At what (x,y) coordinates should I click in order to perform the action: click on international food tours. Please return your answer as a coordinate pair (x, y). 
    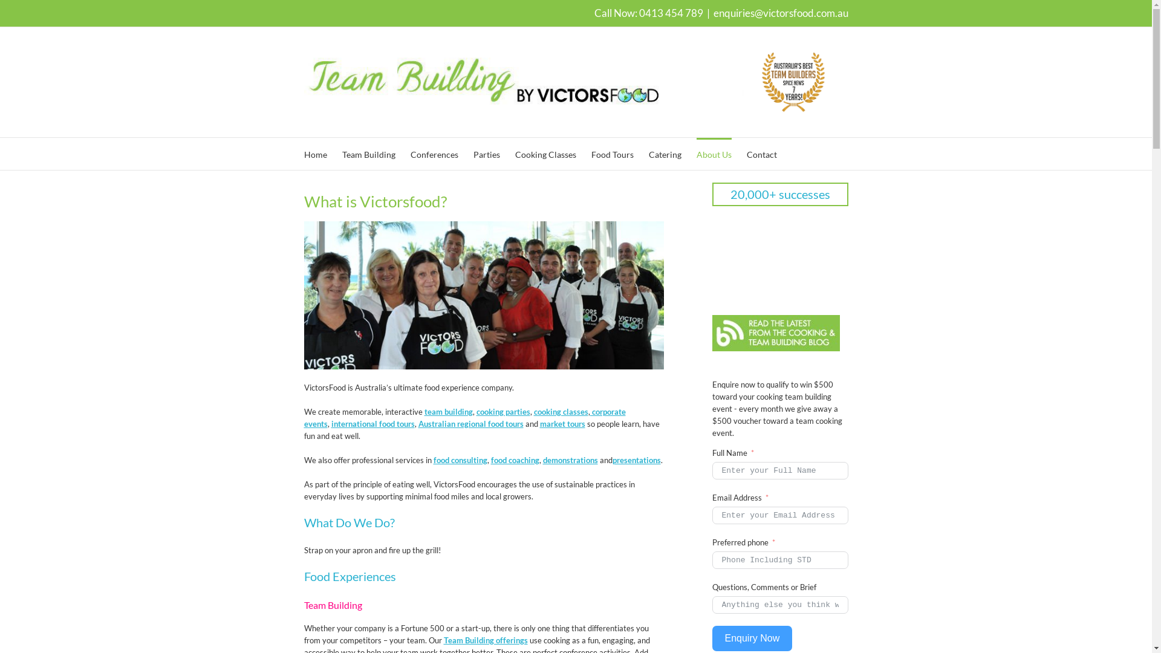
    Looking at the image, I should click on (373, 424).